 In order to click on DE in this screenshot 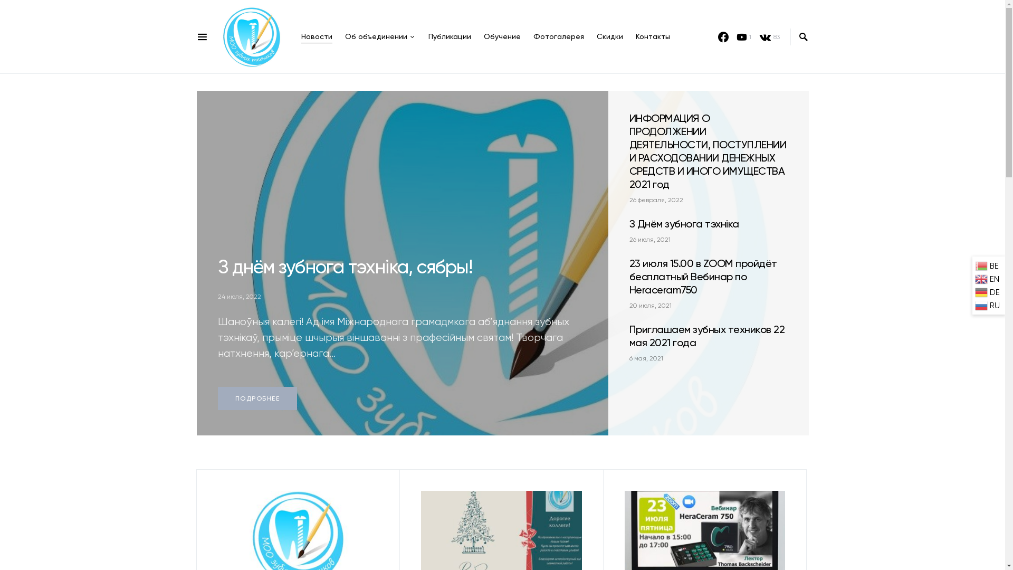, I will do `click(989, 292)`.